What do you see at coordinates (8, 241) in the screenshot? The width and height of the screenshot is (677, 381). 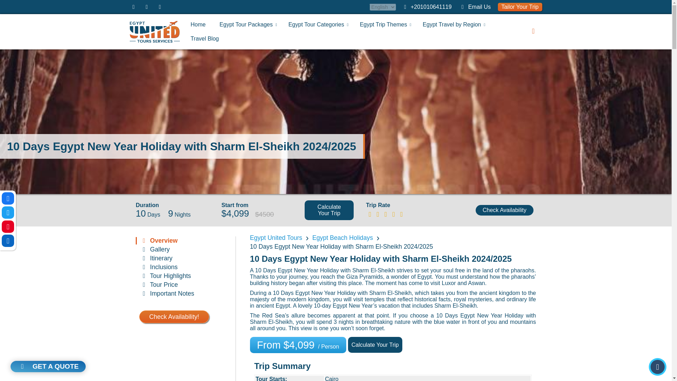 I see `Share on linkedin` at bounding box center [8, 241].